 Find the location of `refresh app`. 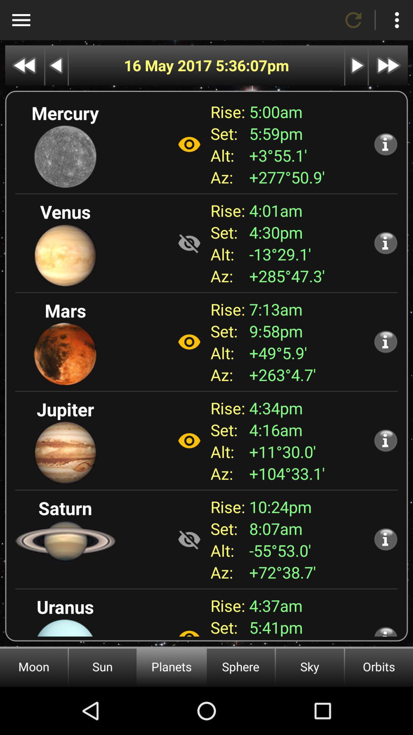

refresh app is located at coordinates (353, 20).